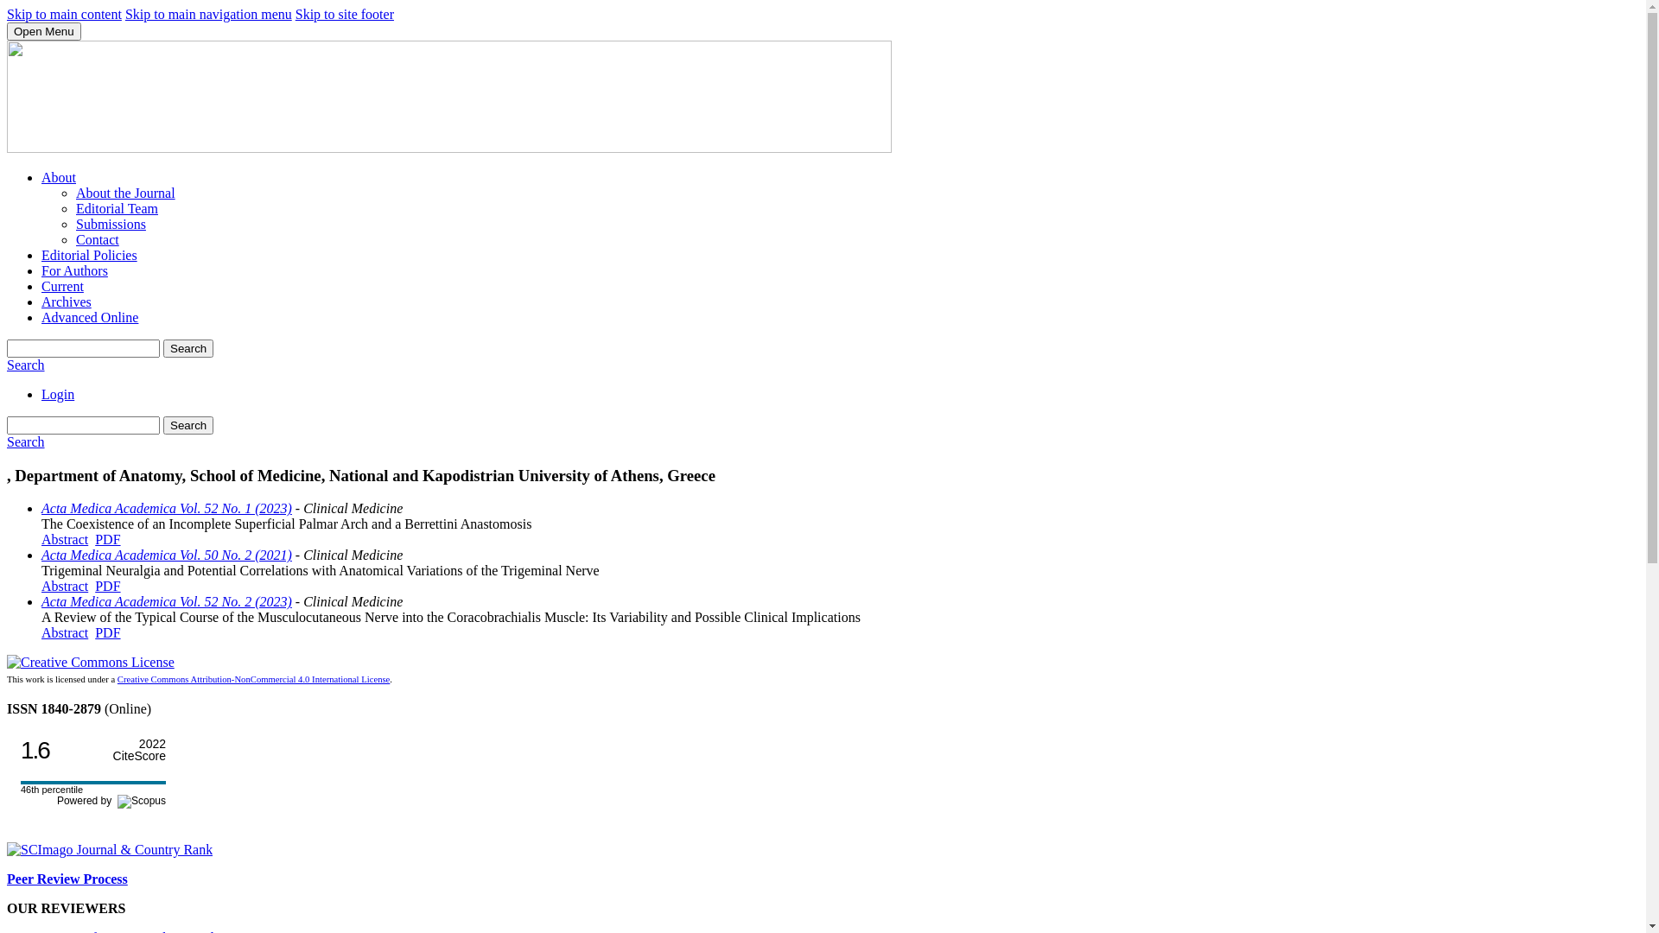 This screenshot has width=1659, height=933. What do you see at coordinates (26, 442) in the screenshot?
I see `Search` at bounding box center [26, 442].